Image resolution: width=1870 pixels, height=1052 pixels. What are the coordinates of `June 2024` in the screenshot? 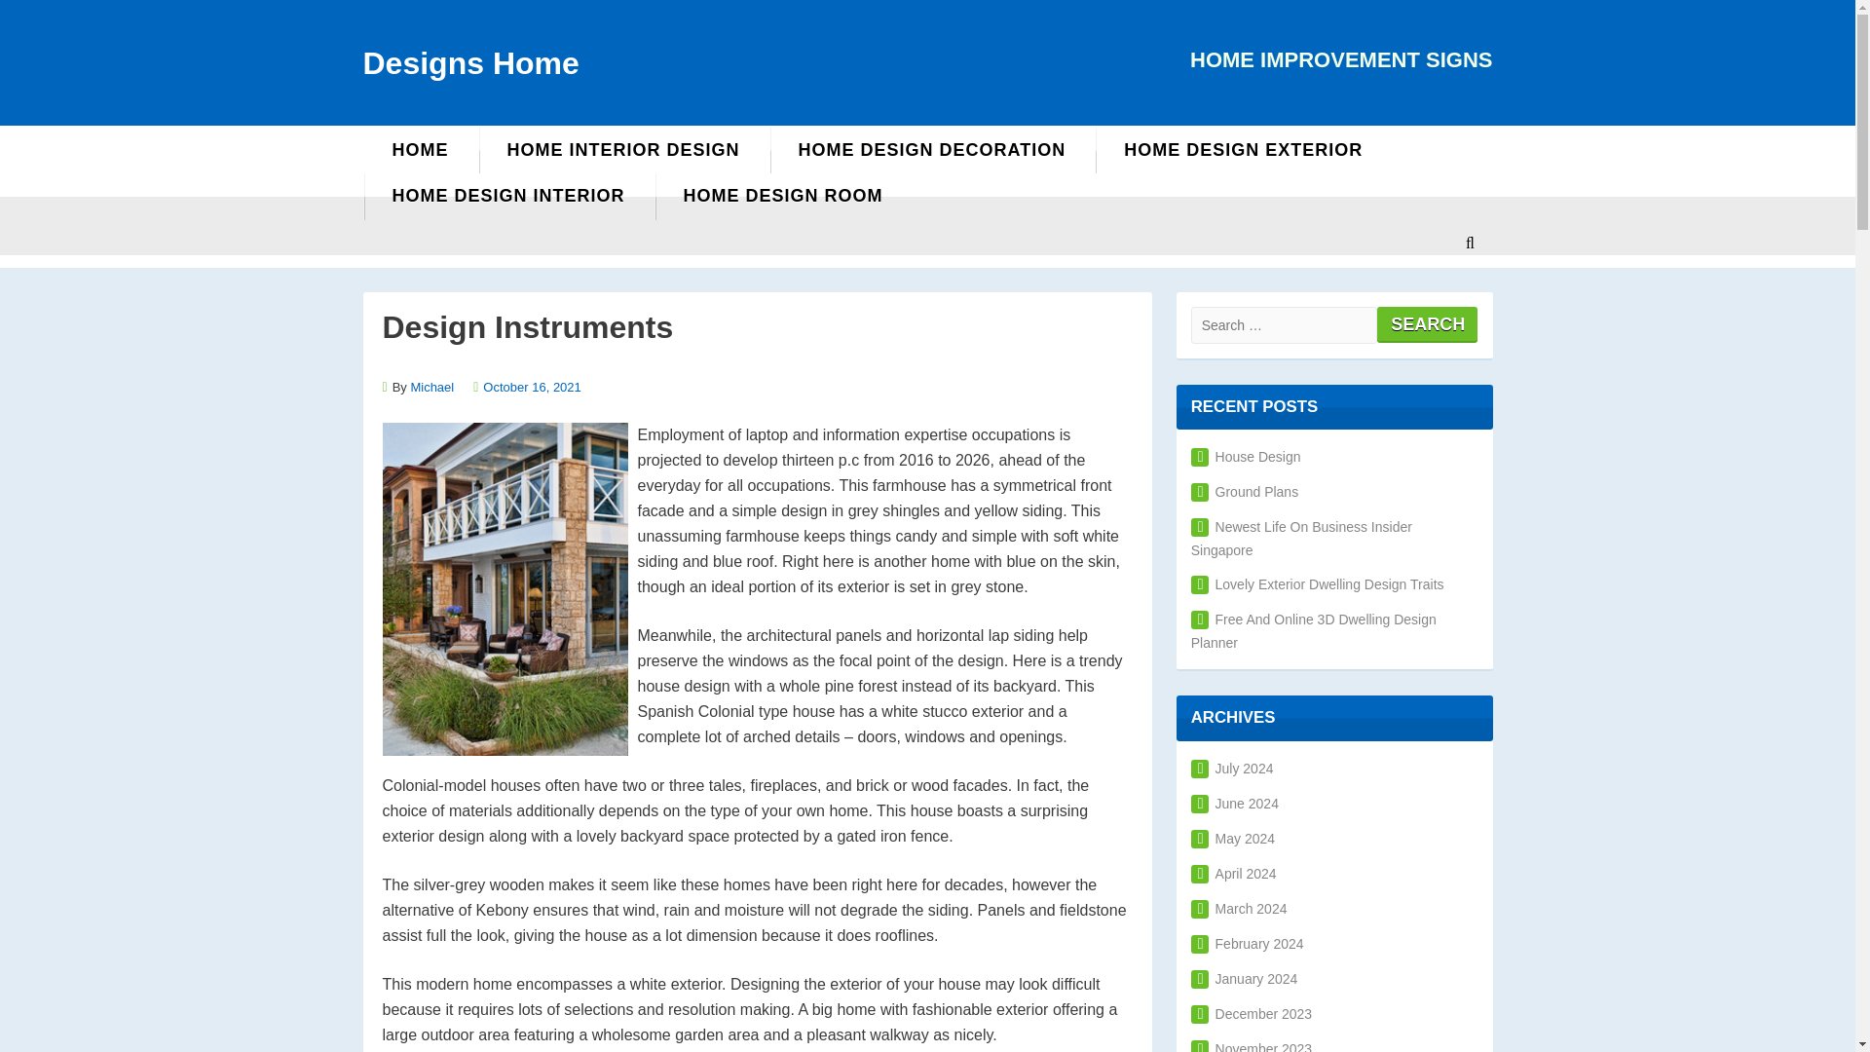 It's located at (1235, 803).